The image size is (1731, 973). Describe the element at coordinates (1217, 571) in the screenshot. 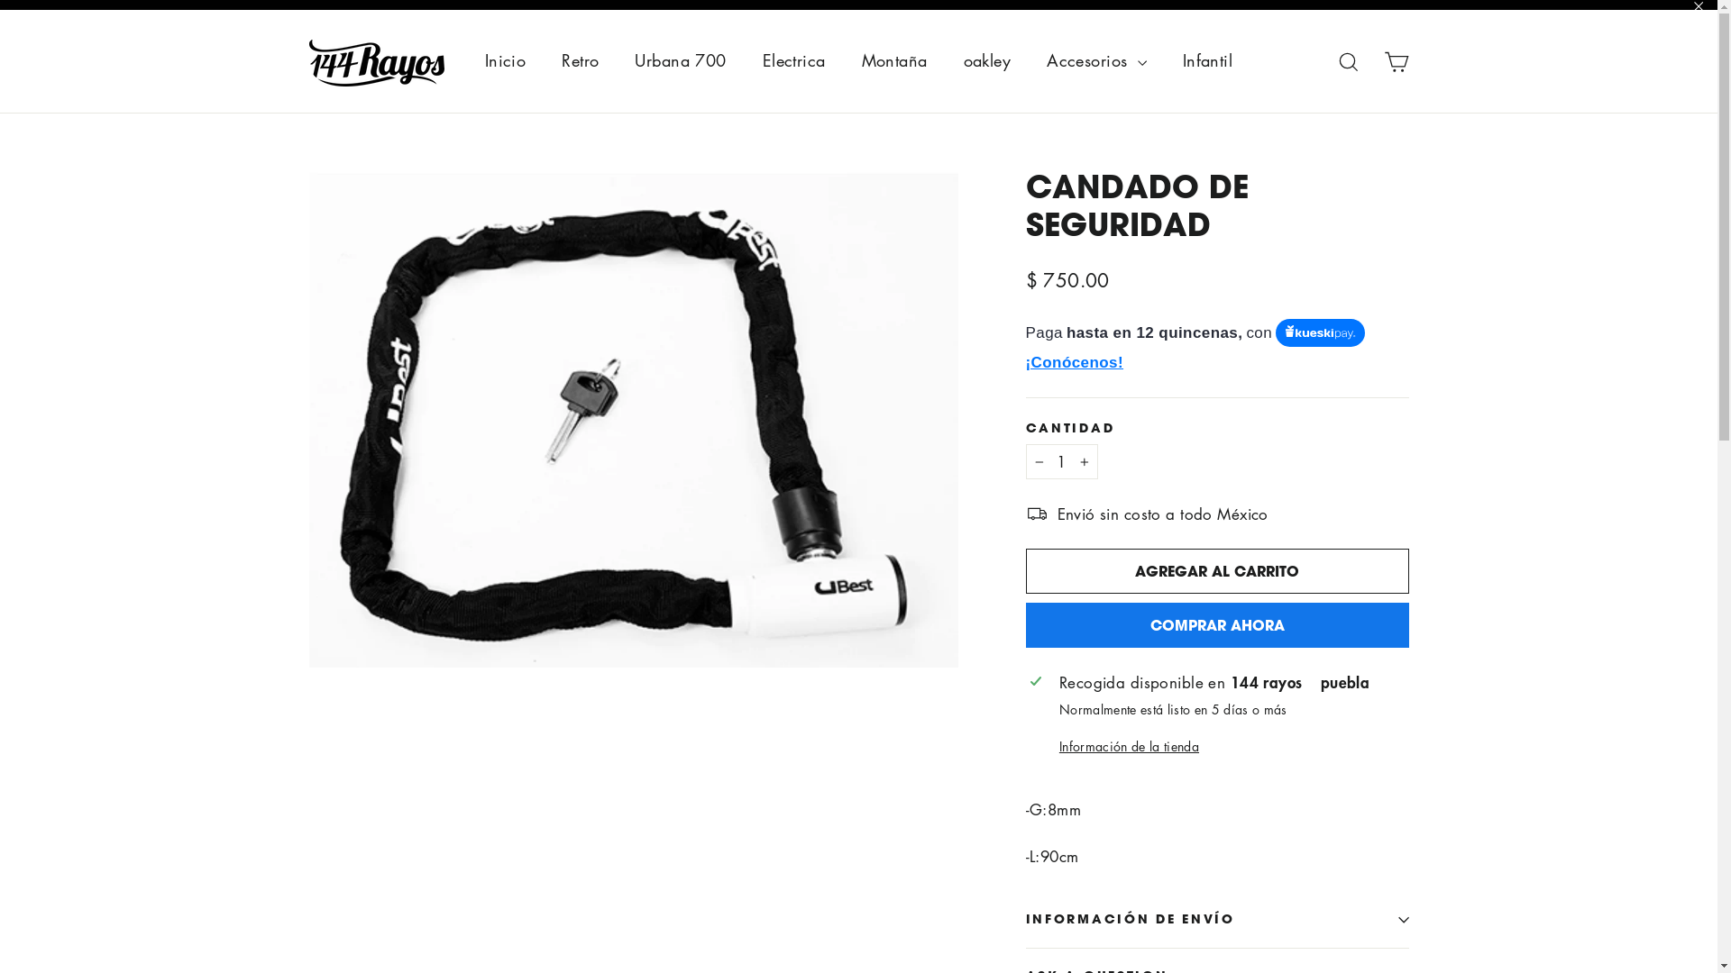

I see `AGREGAR AL CARRITO` at that location.